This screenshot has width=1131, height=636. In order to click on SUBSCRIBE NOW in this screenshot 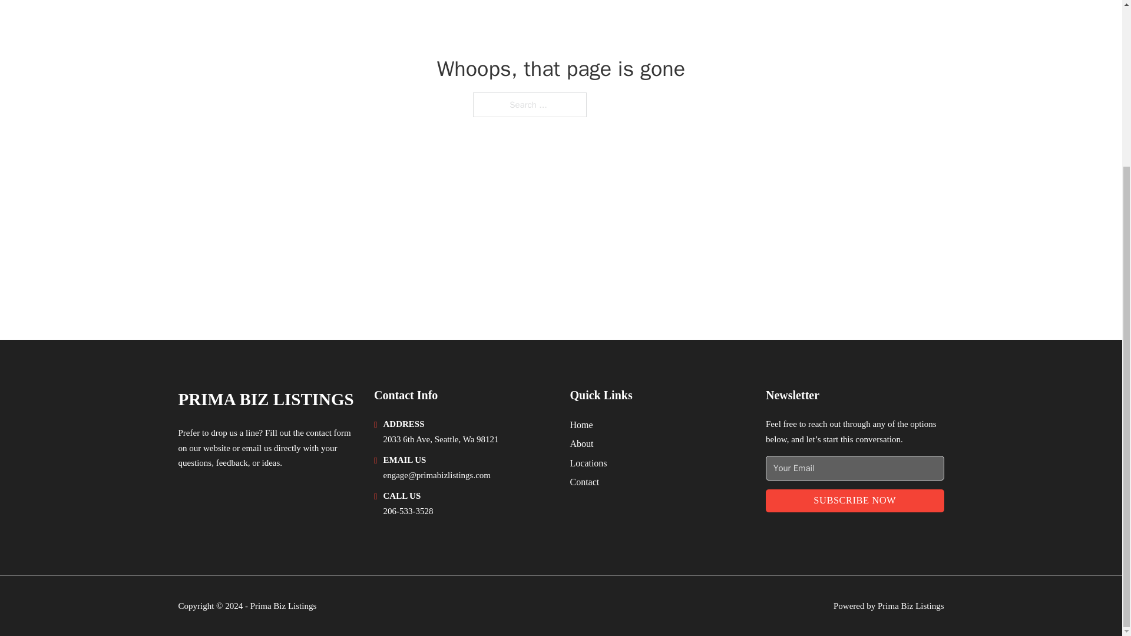, I will do `click(855, 501)`.